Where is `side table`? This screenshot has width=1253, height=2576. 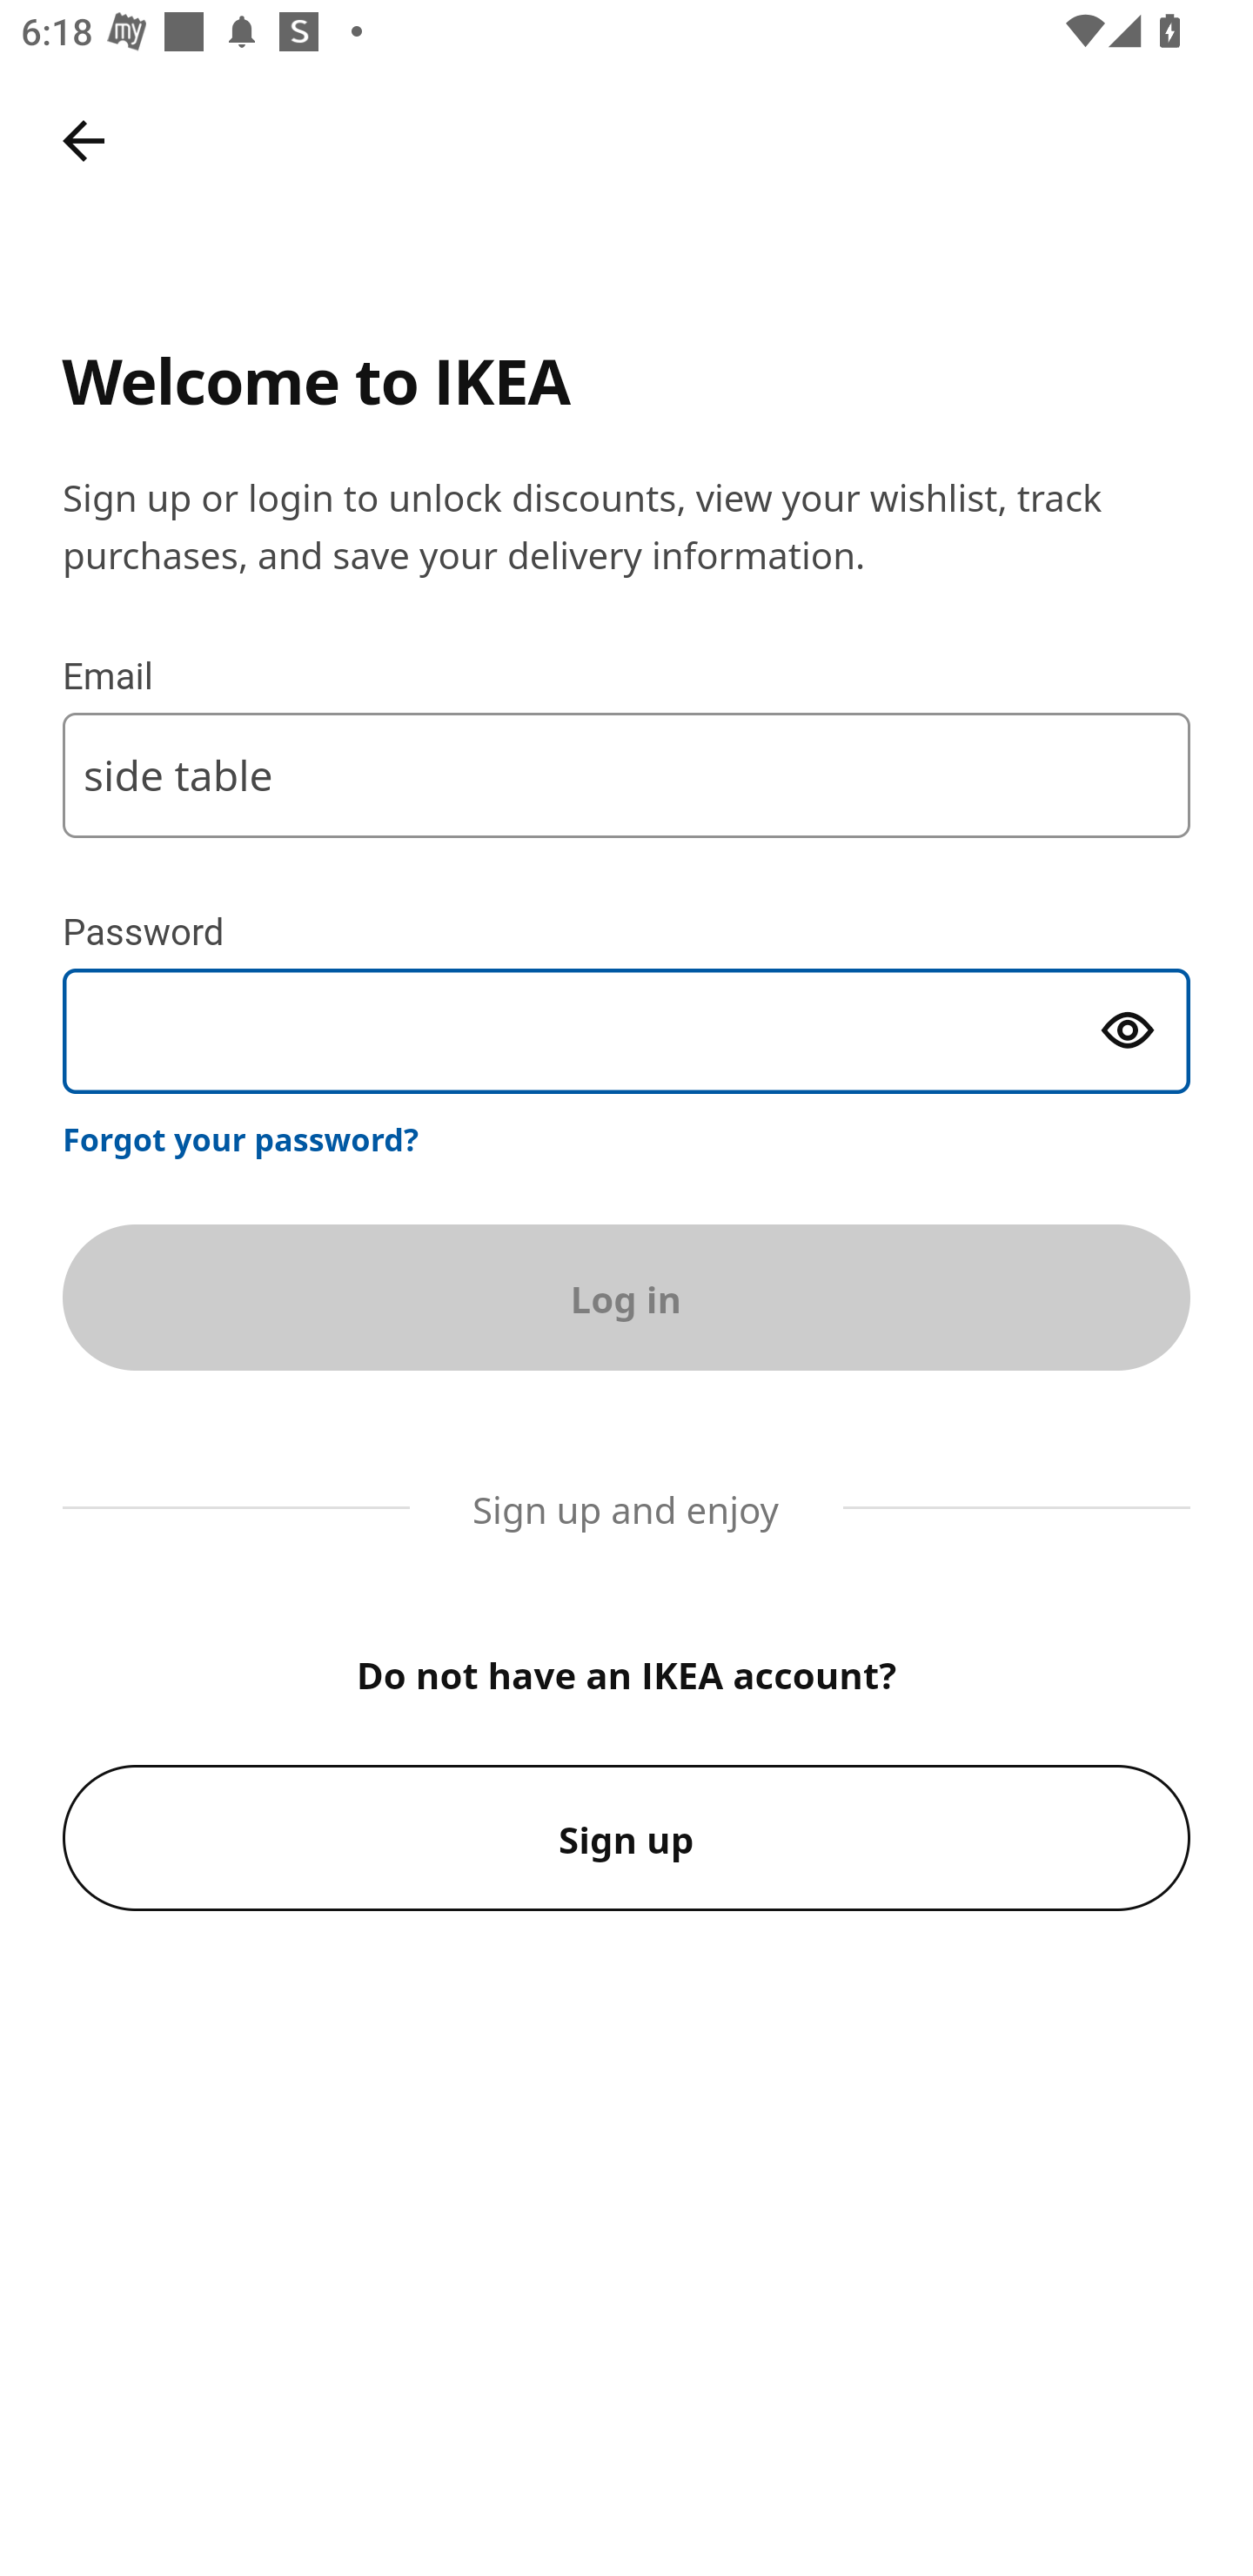
side table is located at coordinates (626, 775).